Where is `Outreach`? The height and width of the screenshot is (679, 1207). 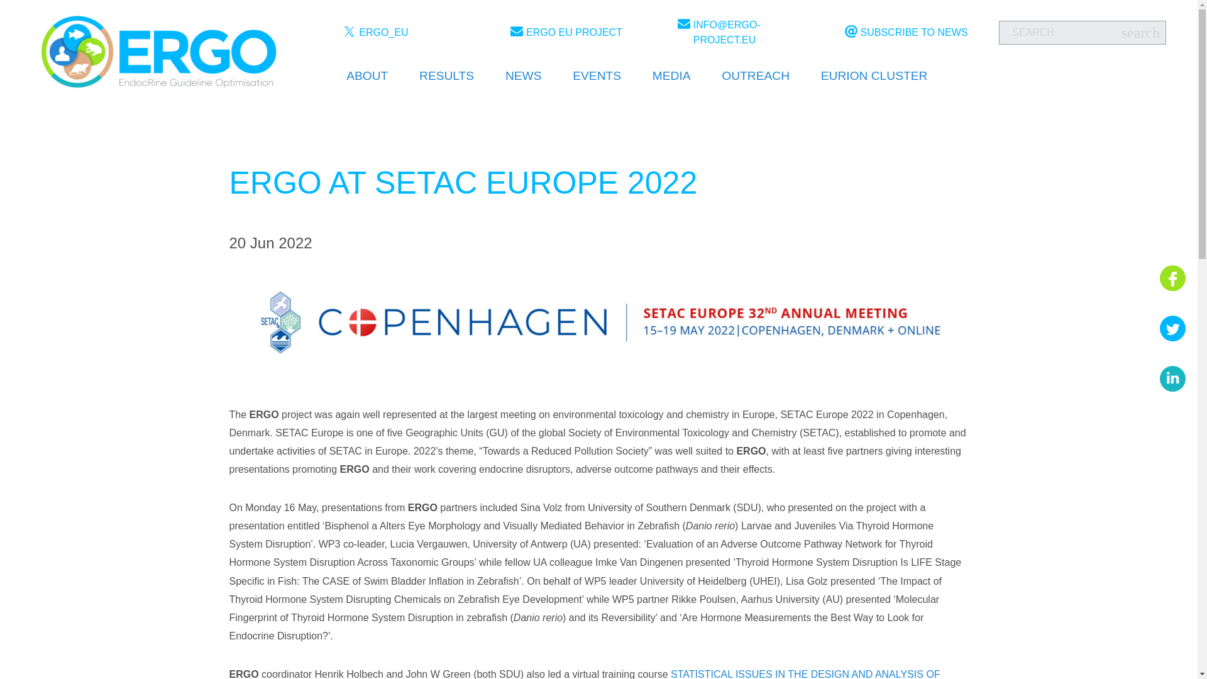
Outreach is located at coordinates (756, 76).